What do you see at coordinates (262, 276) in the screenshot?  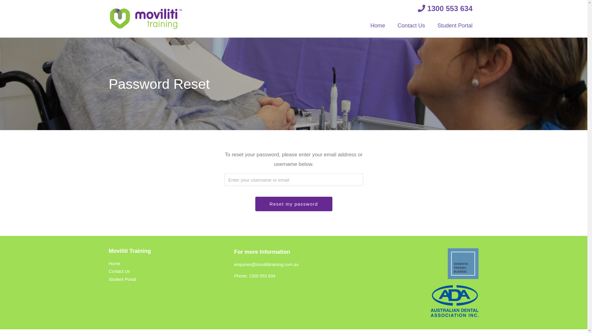 I see `1300 553 634` at bounding box center [262, 276].